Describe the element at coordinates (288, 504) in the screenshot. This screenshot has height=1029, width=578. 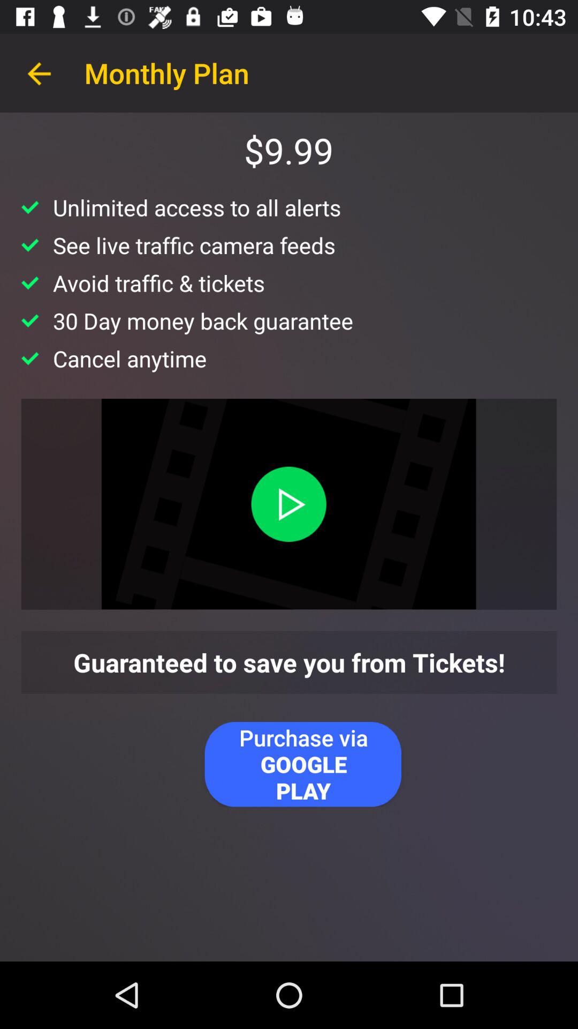
I see `open the icon above guaranteed to save icon` at that location.